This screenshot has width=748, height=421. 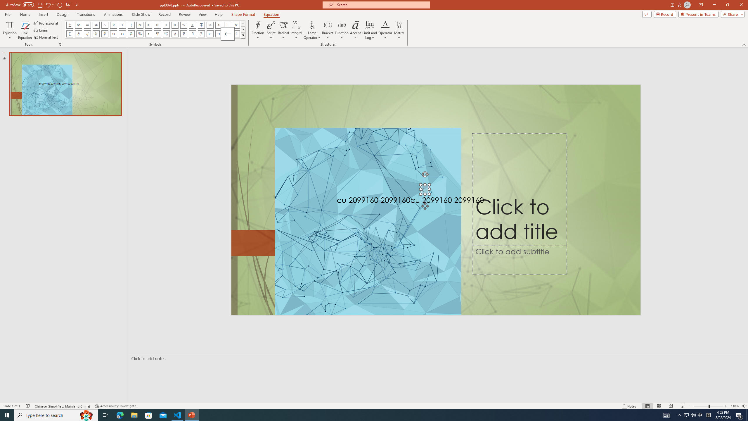 What do you see at coordinates (210, 25) in the screenshot?
I see `Equation Symbol Approximately Equal To` at bounding box center [210, 25].